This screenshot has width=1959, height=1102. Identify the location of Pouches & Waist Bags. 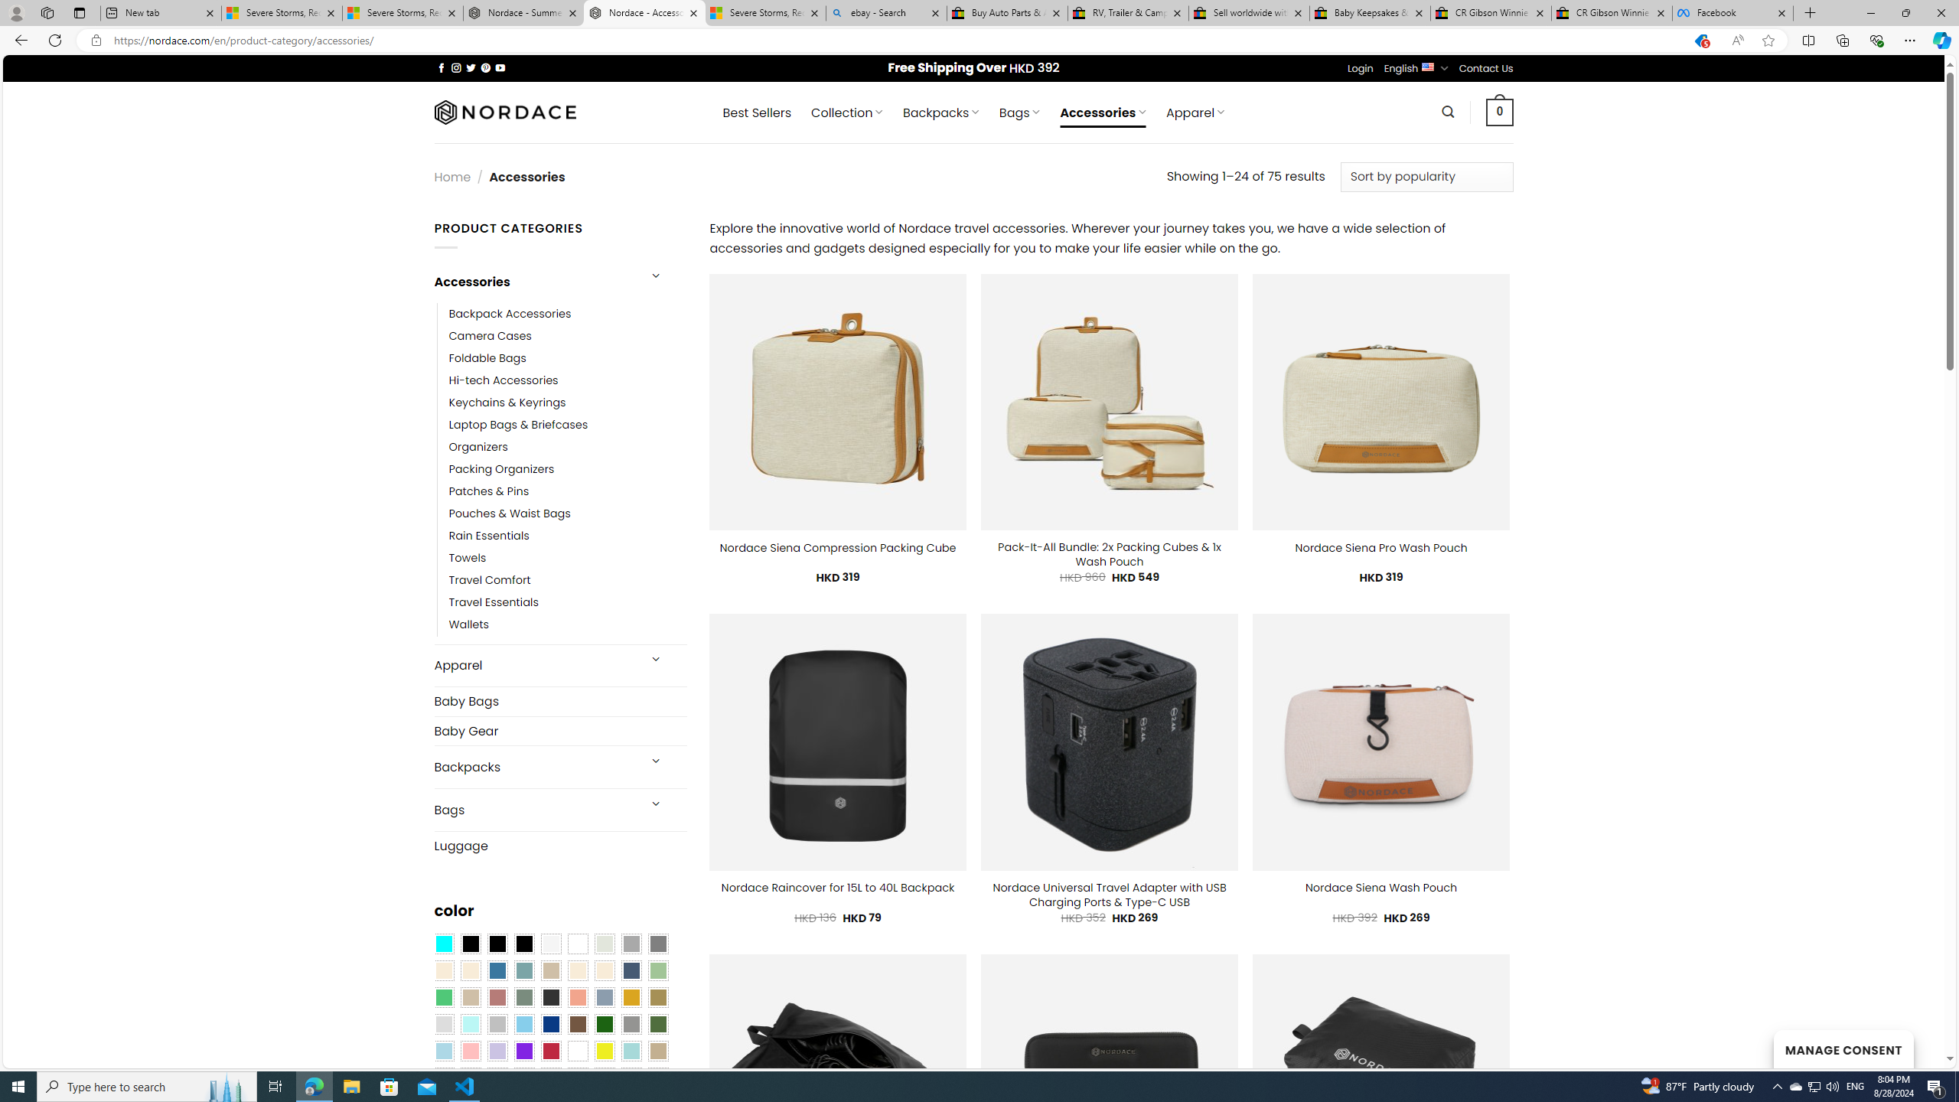
(568, 514).